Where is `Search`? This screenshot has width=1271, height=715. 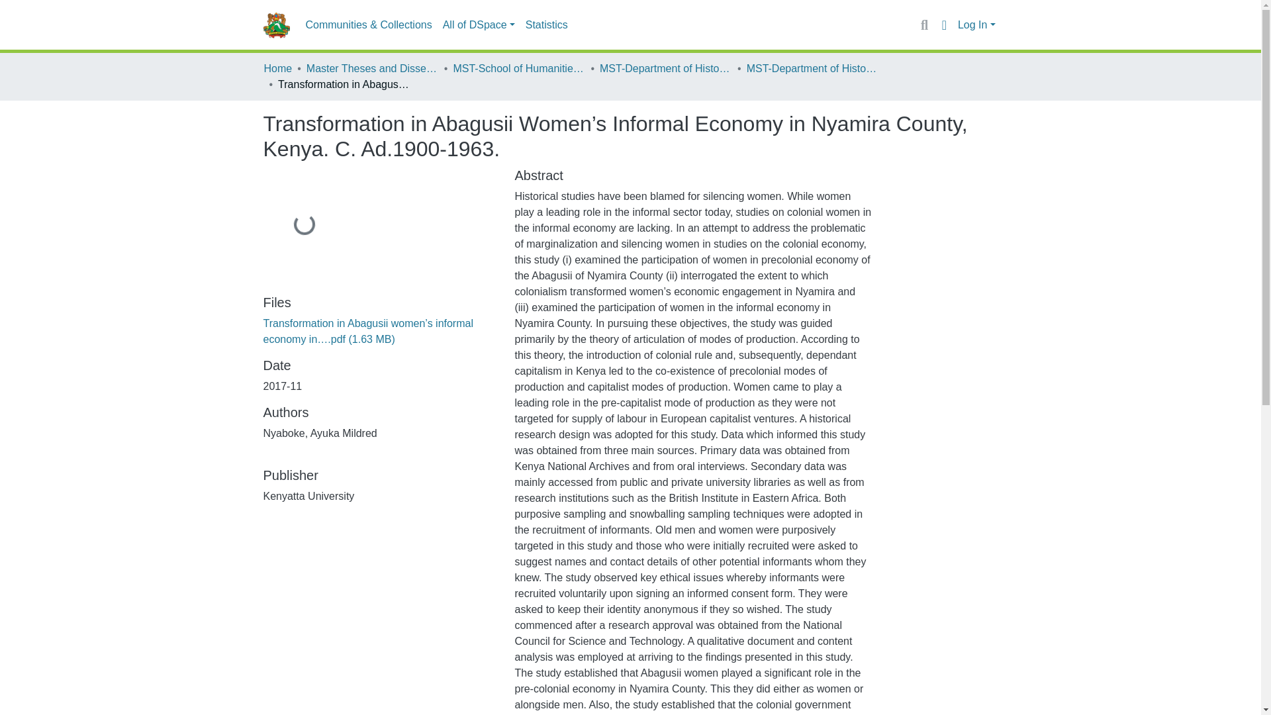 Search is located at coordinates (924, 24).